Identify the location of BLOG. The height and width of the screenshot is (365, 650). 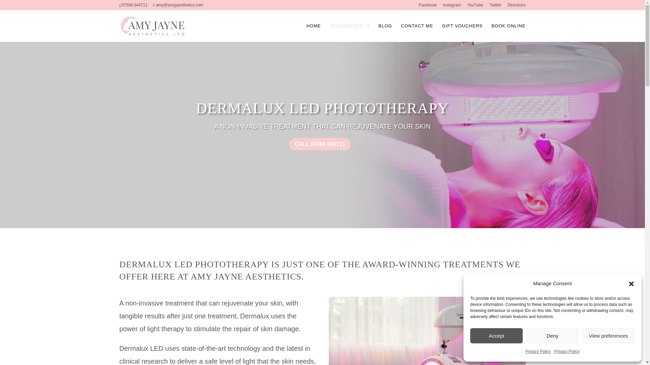
(385, 33).